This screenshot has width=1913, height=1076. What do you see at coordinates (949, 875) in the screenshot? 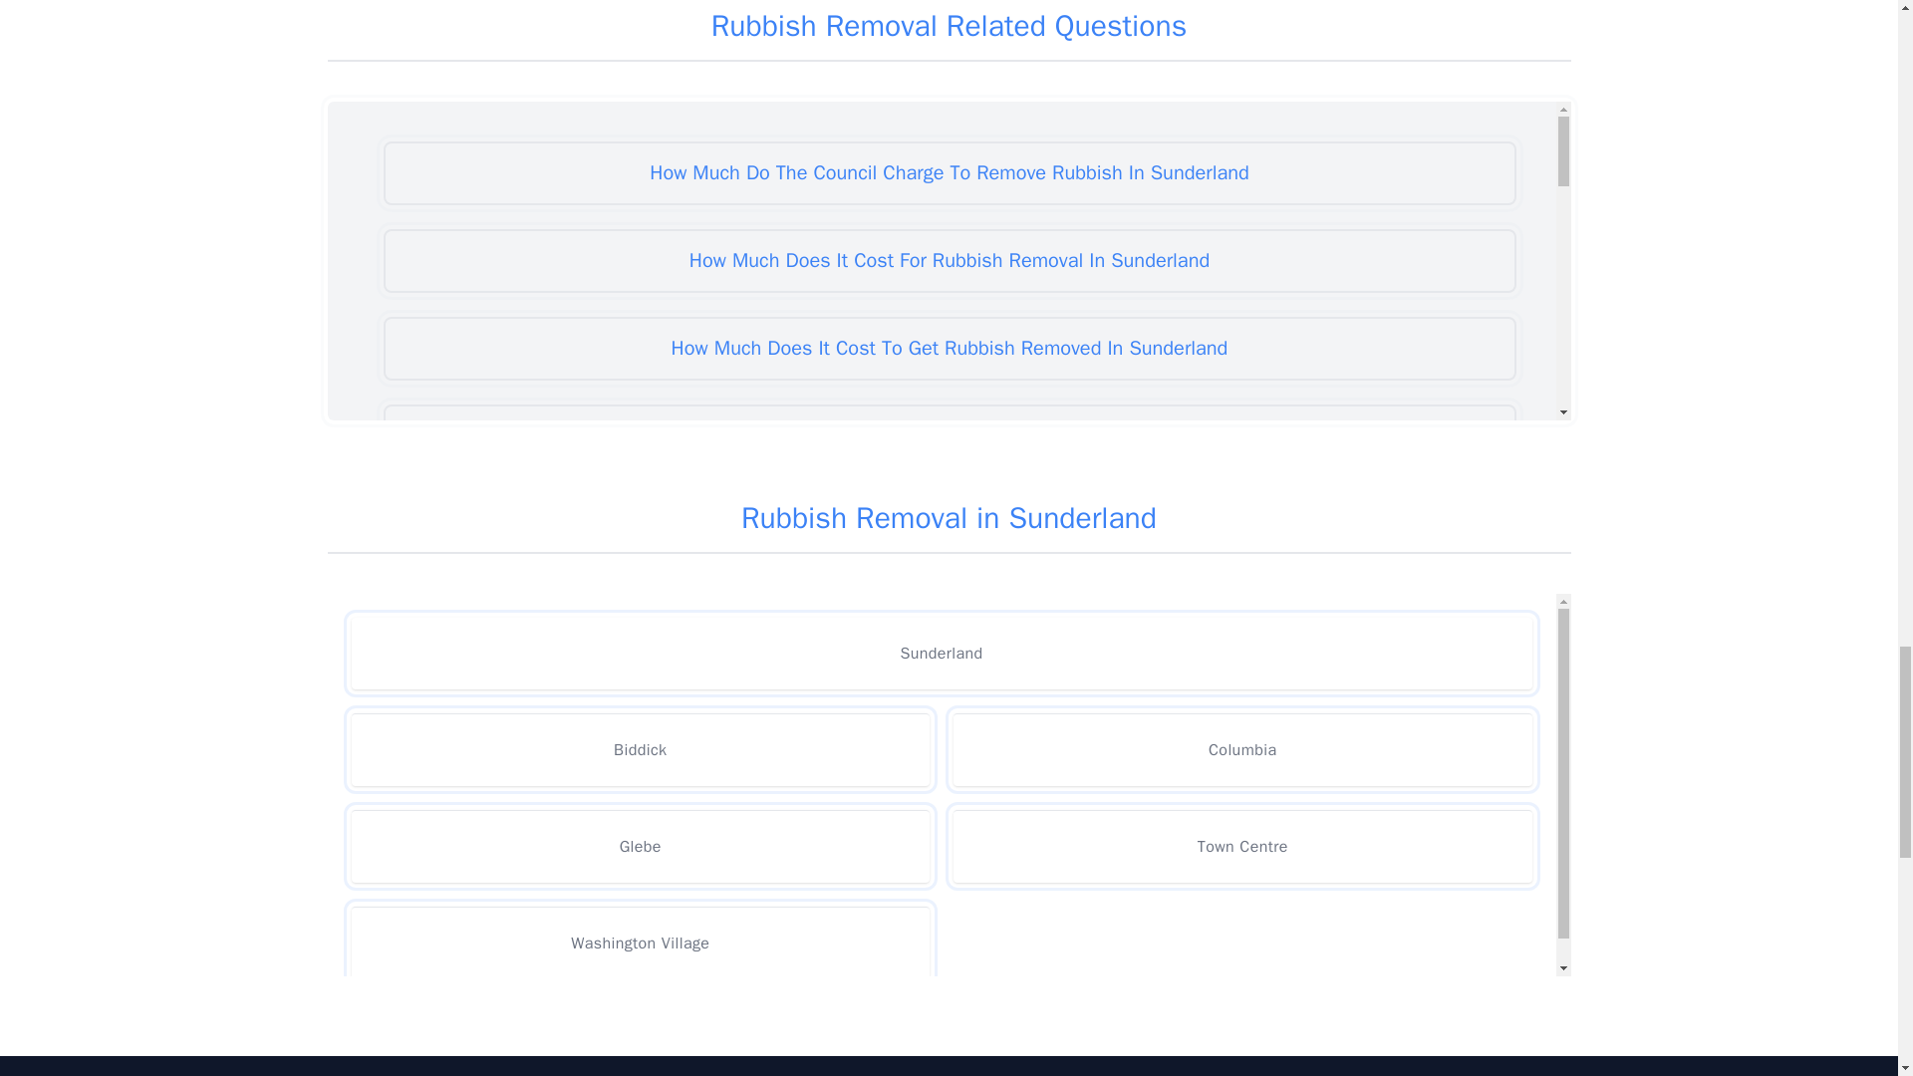
I see `How Much To Get Rubbish Removed In Sunderland` at bounding box center [949, 875].